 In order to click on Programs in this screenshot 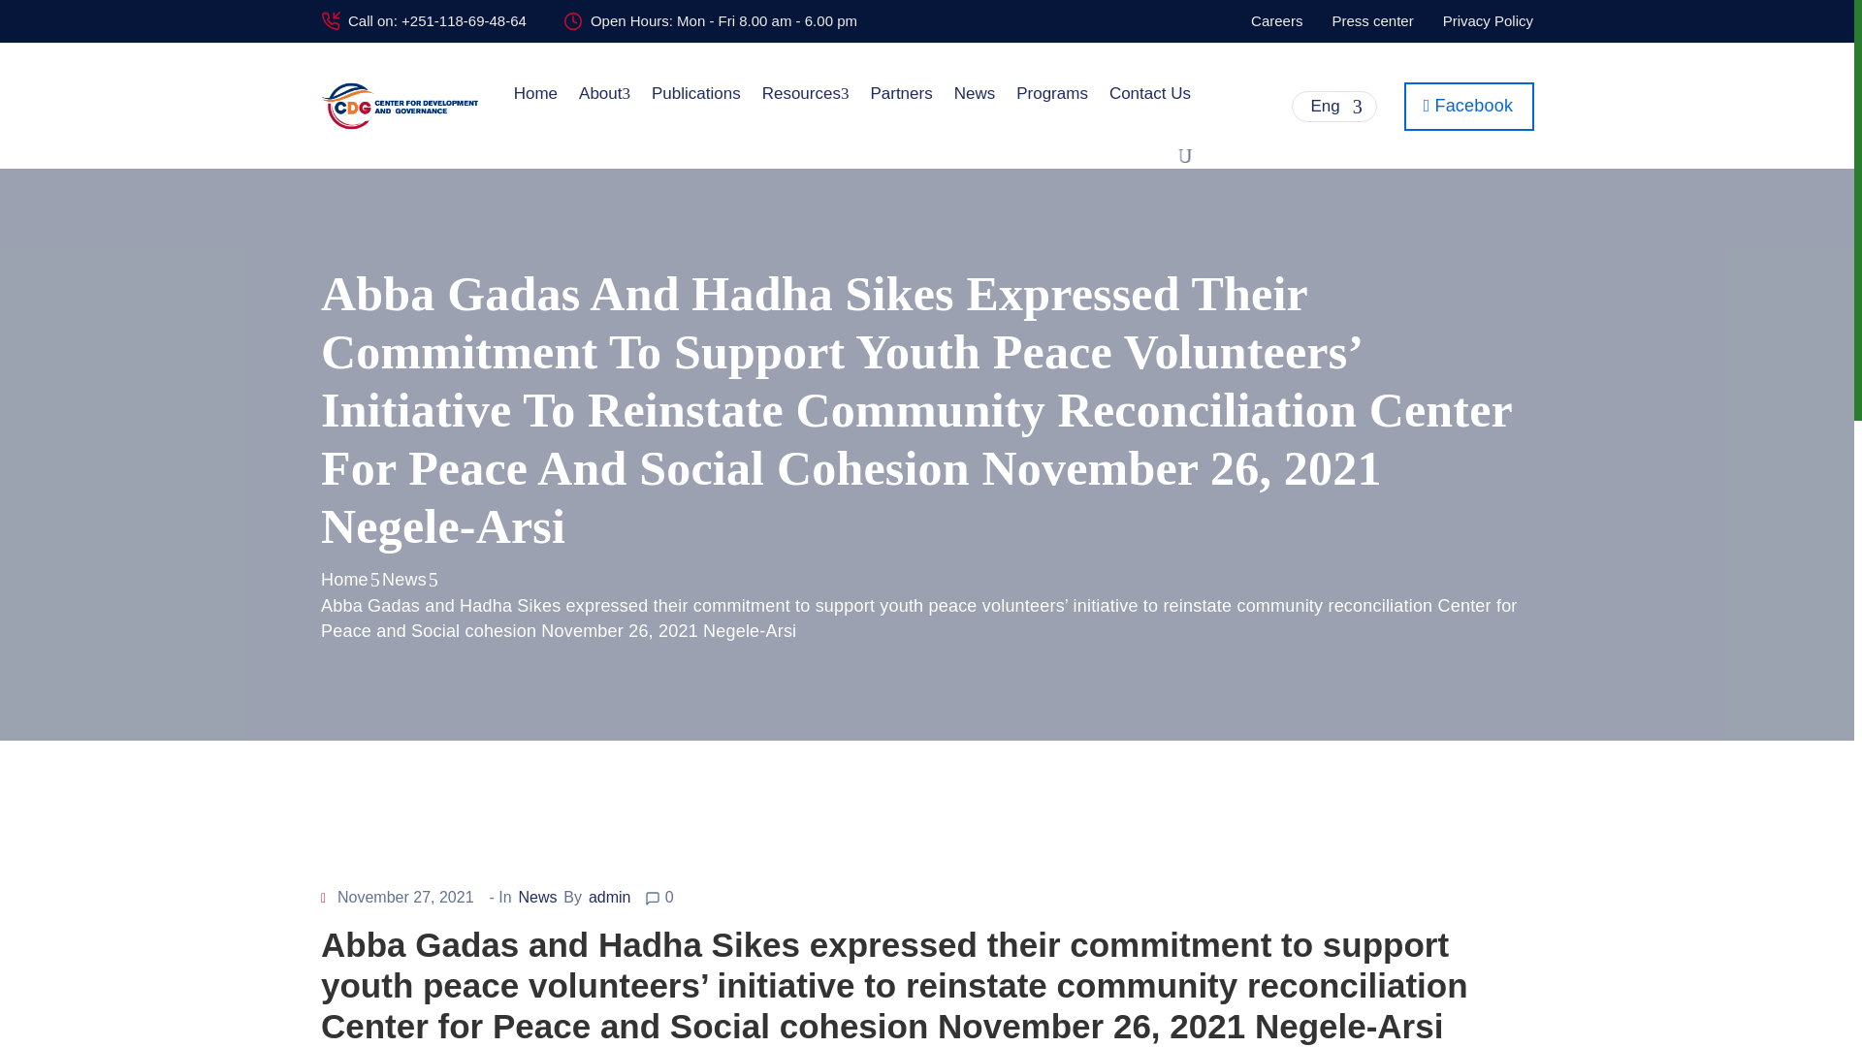, I will do `click(1051, 94)`.